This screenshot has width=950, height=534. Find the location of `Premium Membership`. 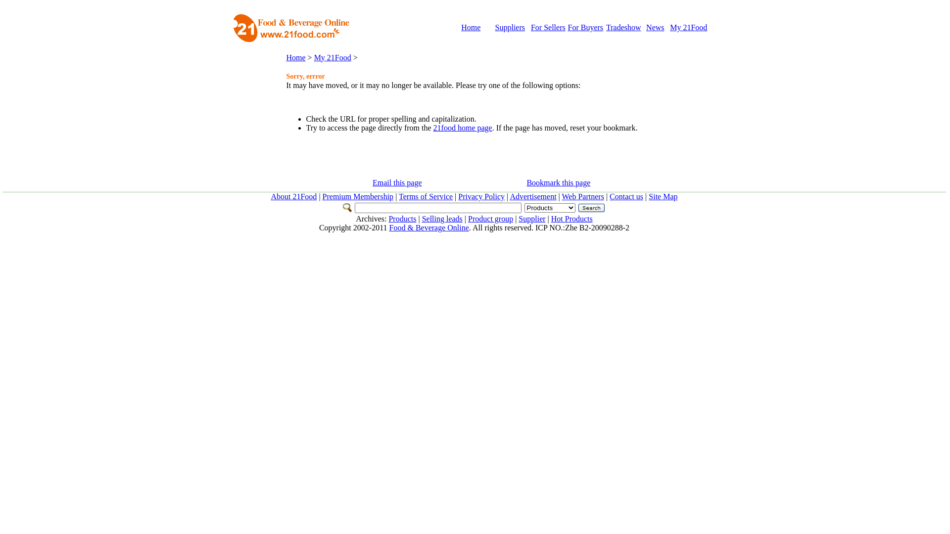

Premium Membership is located at coordinates (358, 197).